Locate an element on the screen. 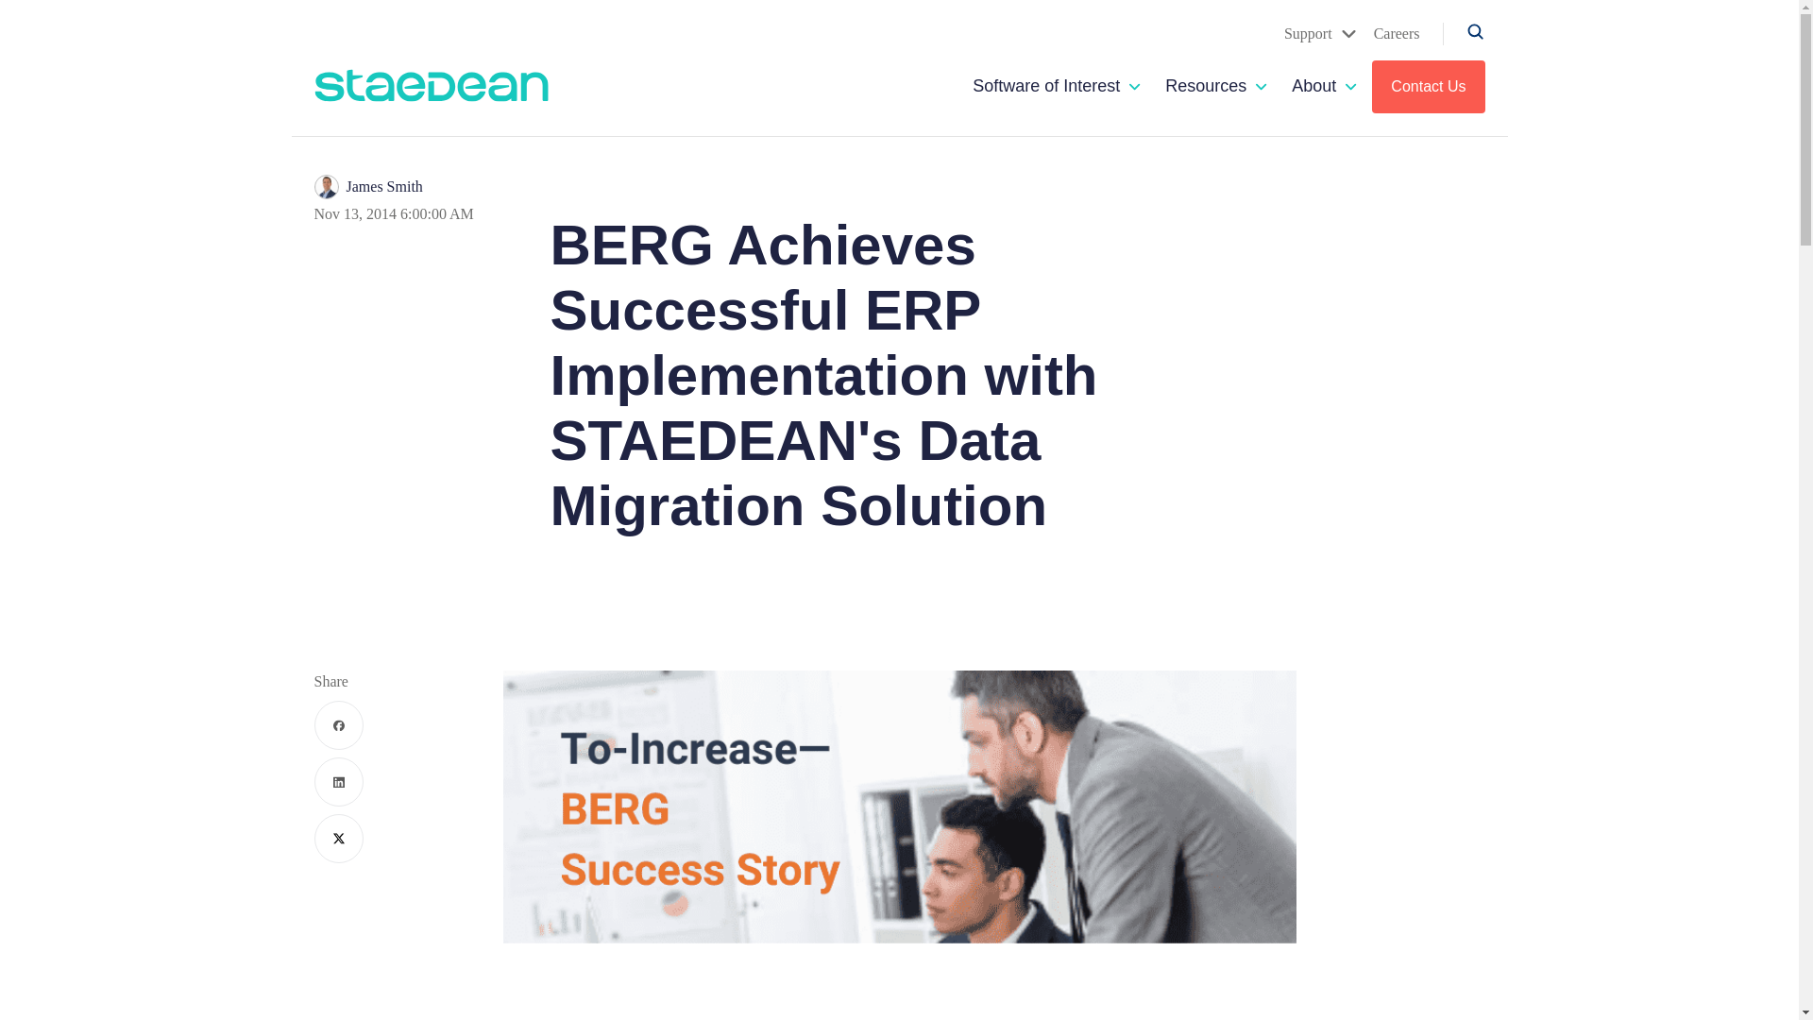  Resources is located at coordinates (1206, 86).